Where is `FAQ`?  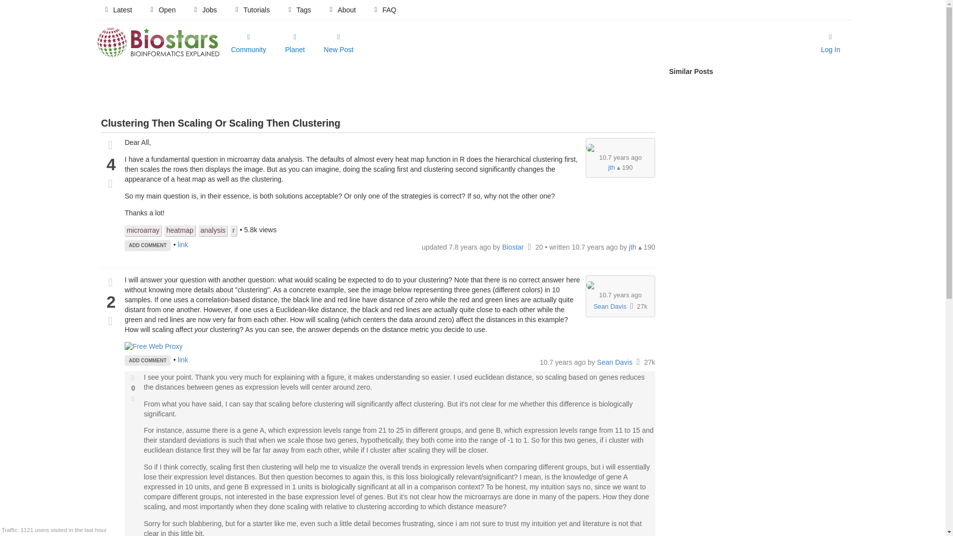
FAQ is located at coordinates (384, 10).